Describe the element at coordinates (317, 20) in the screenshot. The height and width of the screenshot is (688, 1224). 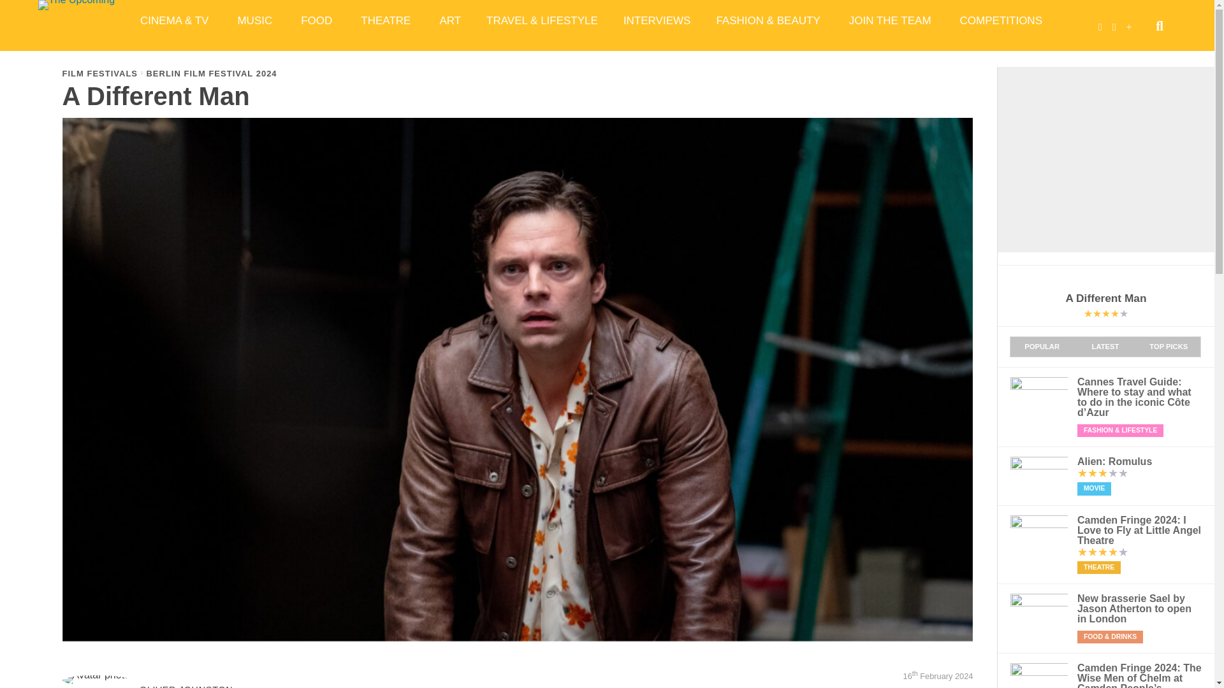
I see `FOOD` at that location.